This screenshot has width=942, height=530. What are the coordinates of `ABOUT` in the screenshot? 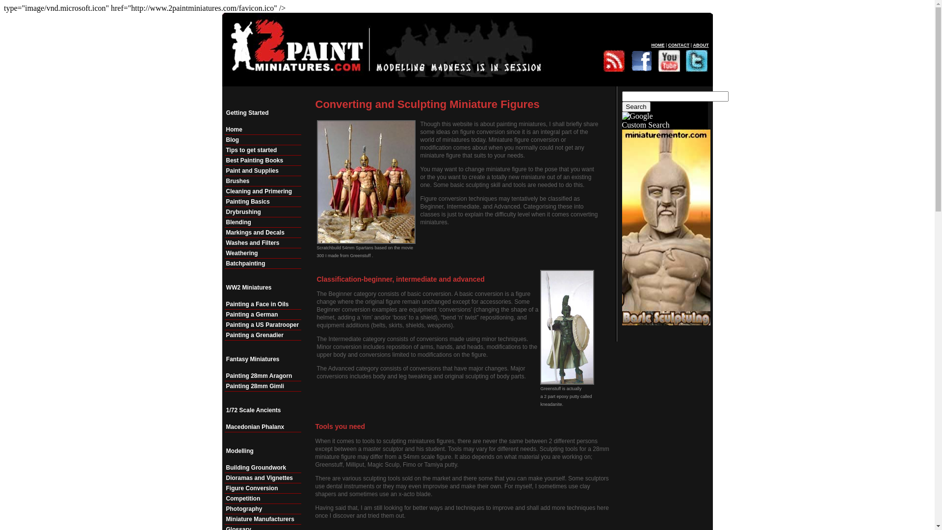 It's located at (701, 45).